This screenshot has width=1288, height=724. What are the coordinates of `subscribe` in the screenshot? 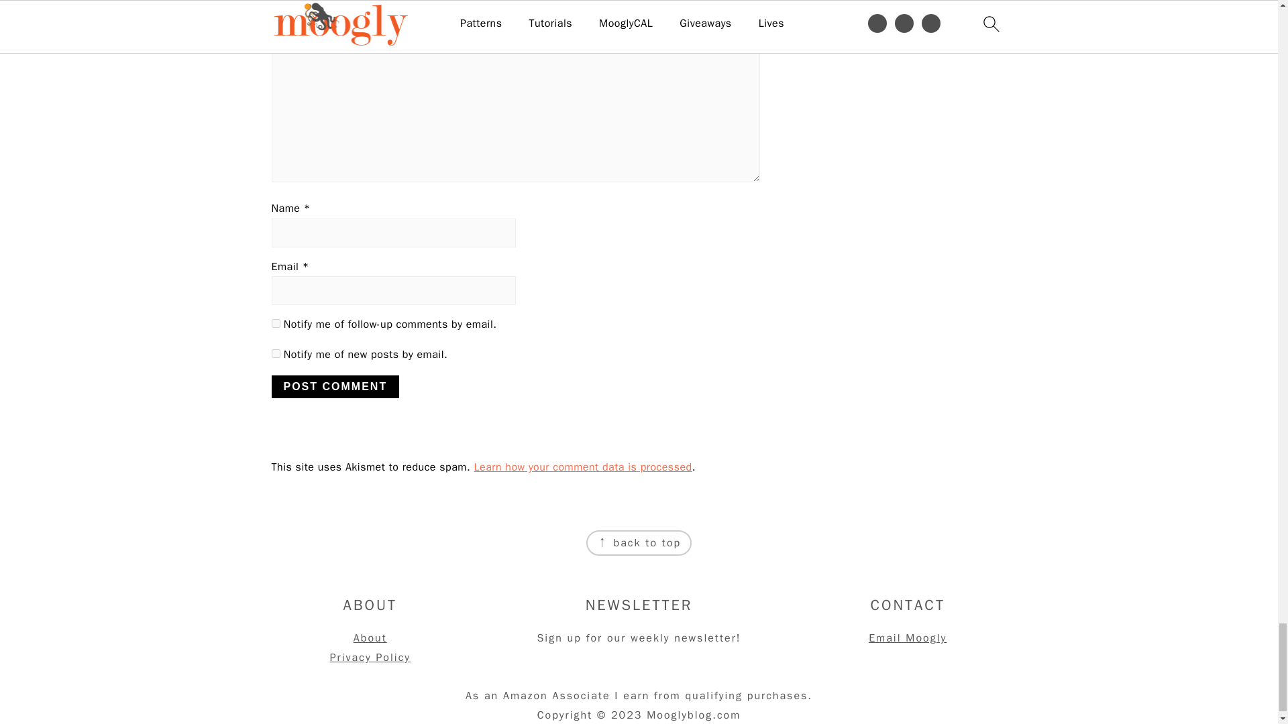 It's located at (275, 353).